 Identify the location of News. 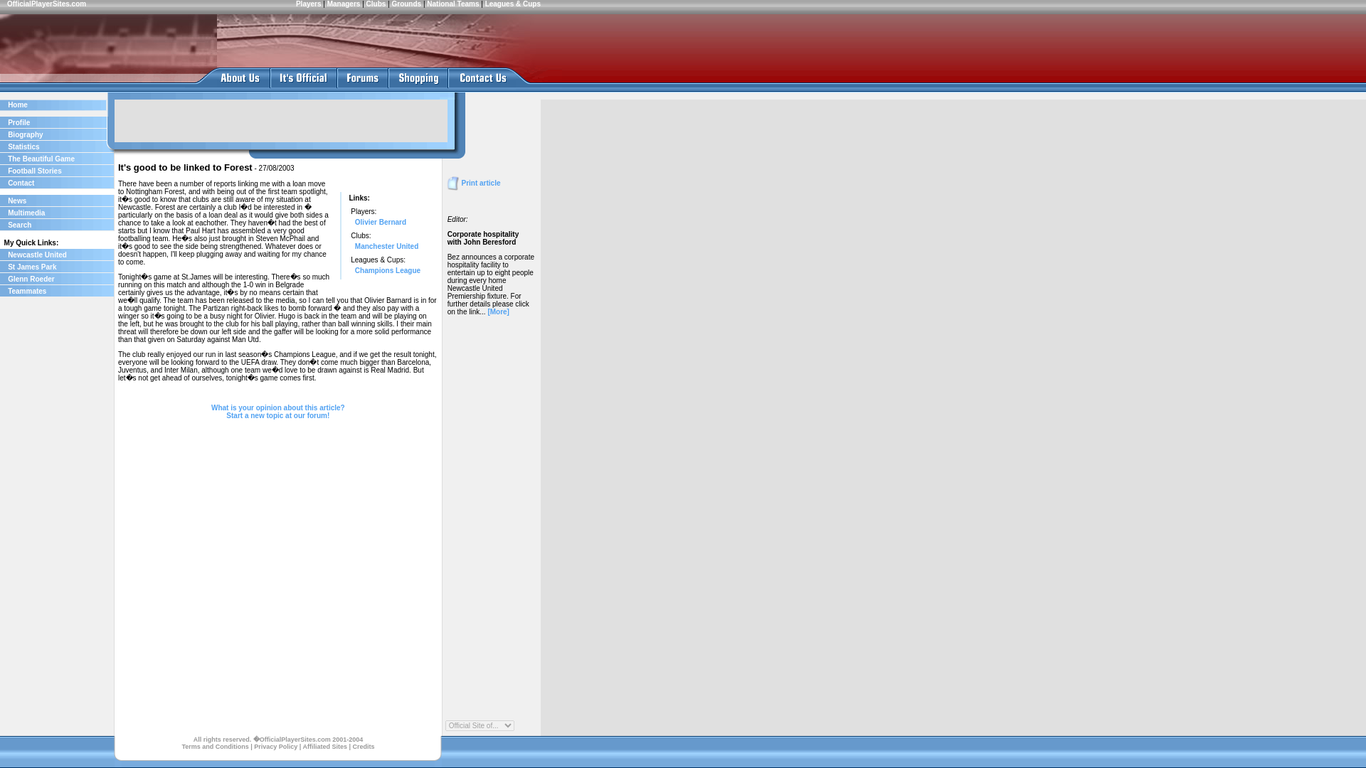
(17, 201).